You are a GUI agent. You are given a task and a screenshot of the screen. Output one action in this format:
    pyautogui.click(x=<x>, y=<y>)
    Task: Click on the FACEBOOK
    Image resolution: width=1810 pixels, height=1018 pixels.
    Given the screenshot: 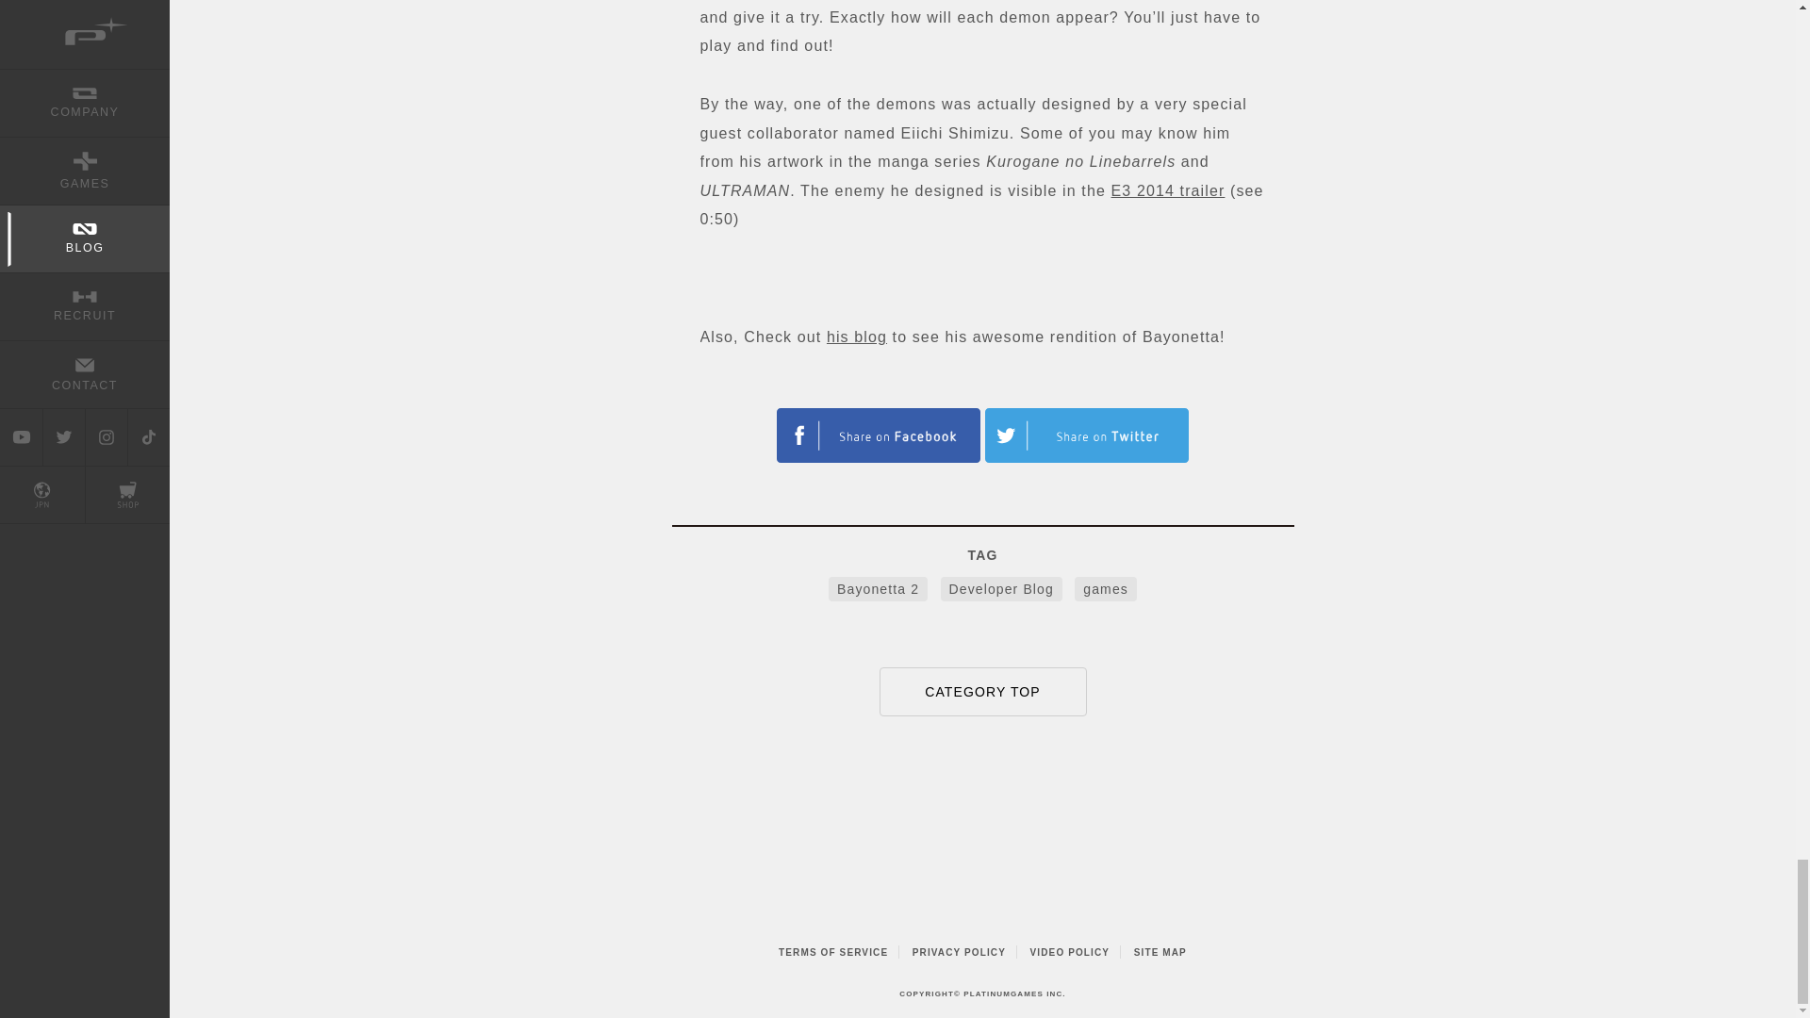 What is the action you would take?
    pyautogui.click(x=1086, y=435)
    